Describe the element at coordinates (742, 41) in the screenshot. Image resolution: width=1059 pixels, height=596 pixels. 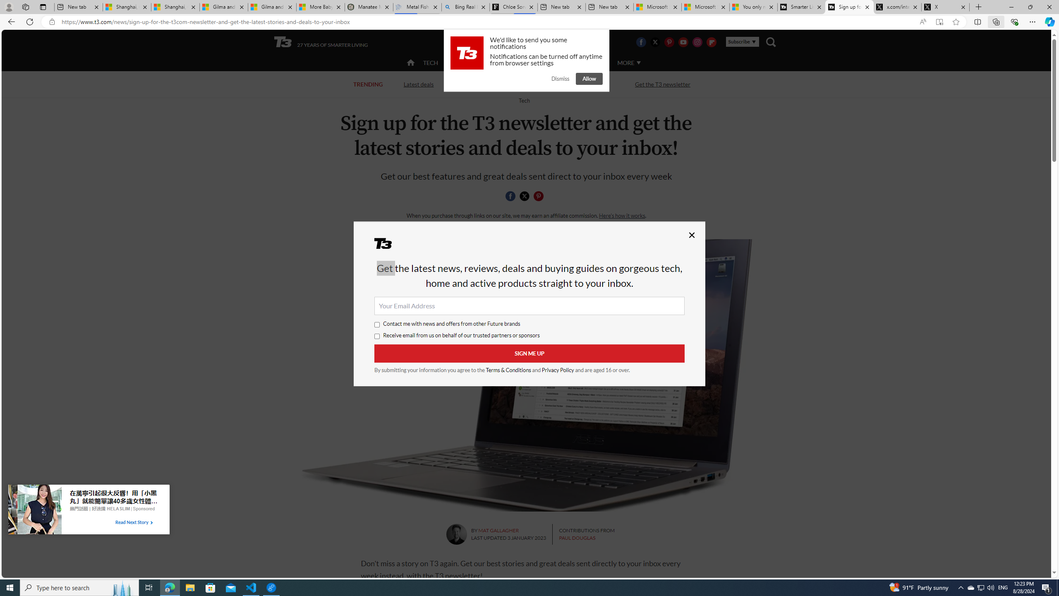
I see `Subscribe` at that location.